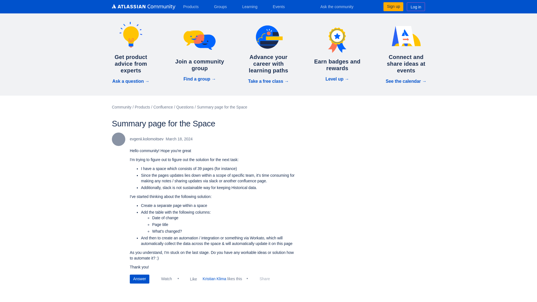 The image size is (537, 302). Describe the element at coordinates (143, 7) in the screenshot. I see `Atlassian Community logo` at that location.